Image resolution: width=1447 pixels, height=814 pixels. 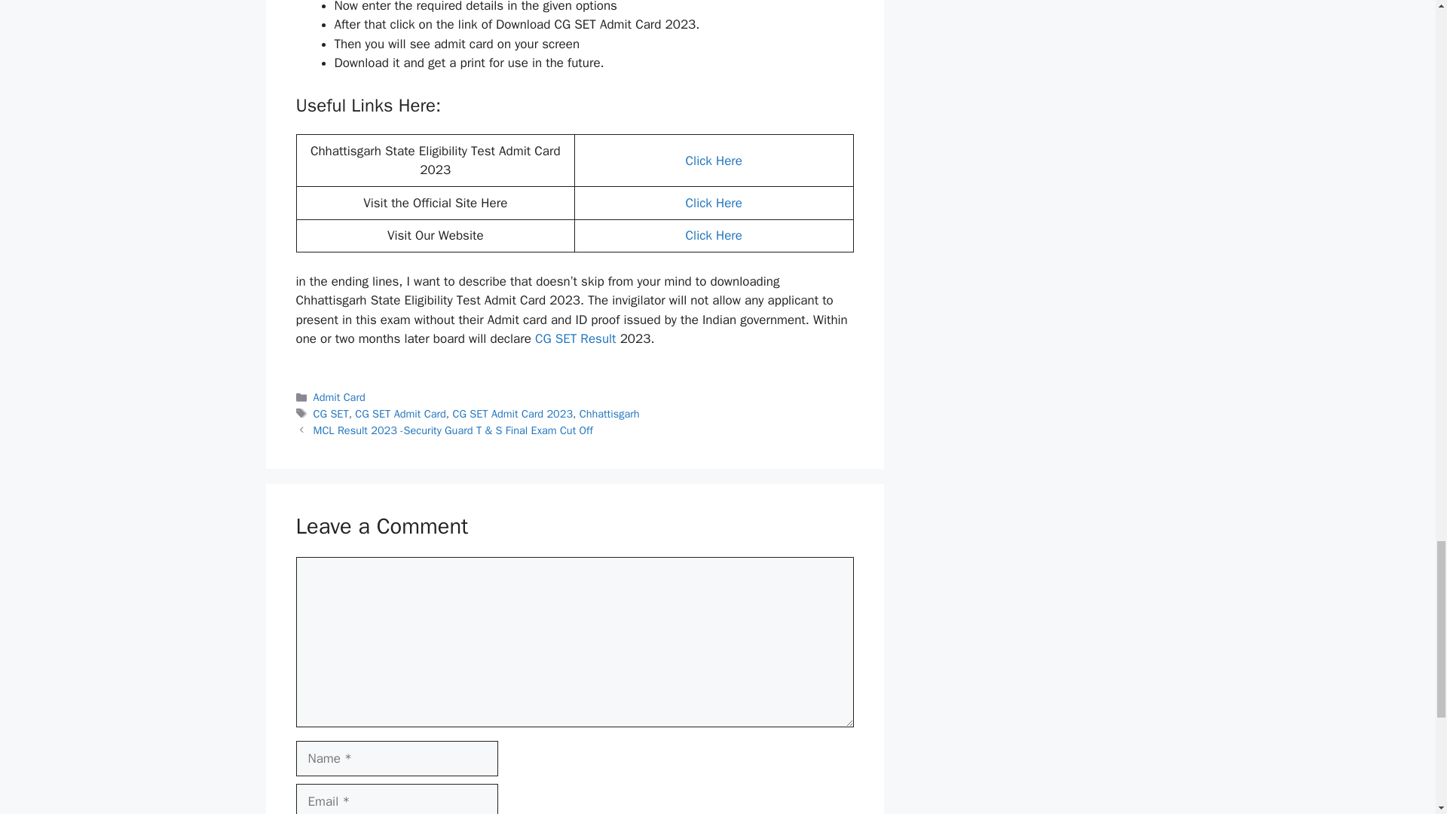 I want to click on CG SET Admit Card, so click(x=399, y=414).